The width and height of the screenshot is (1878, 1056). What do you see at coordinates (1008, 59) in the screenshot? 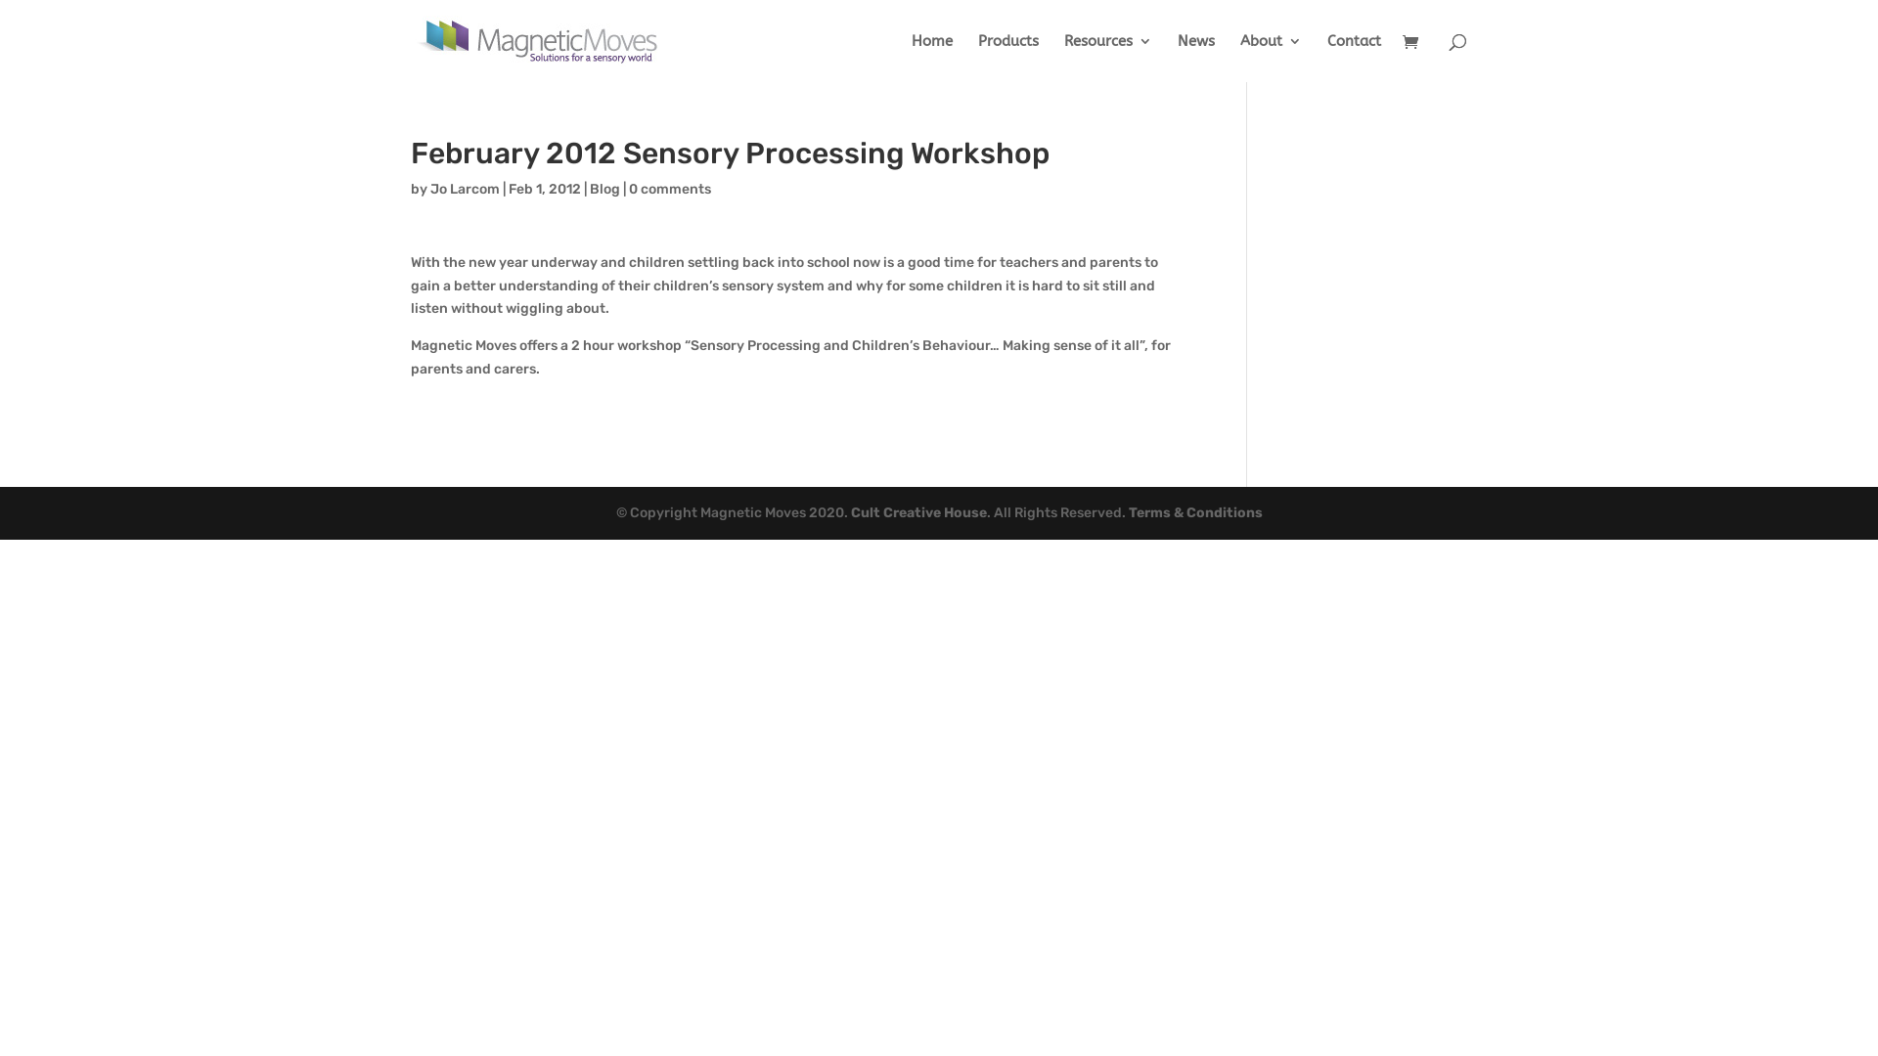
I see `Products` at bounding box center [1008, 59].